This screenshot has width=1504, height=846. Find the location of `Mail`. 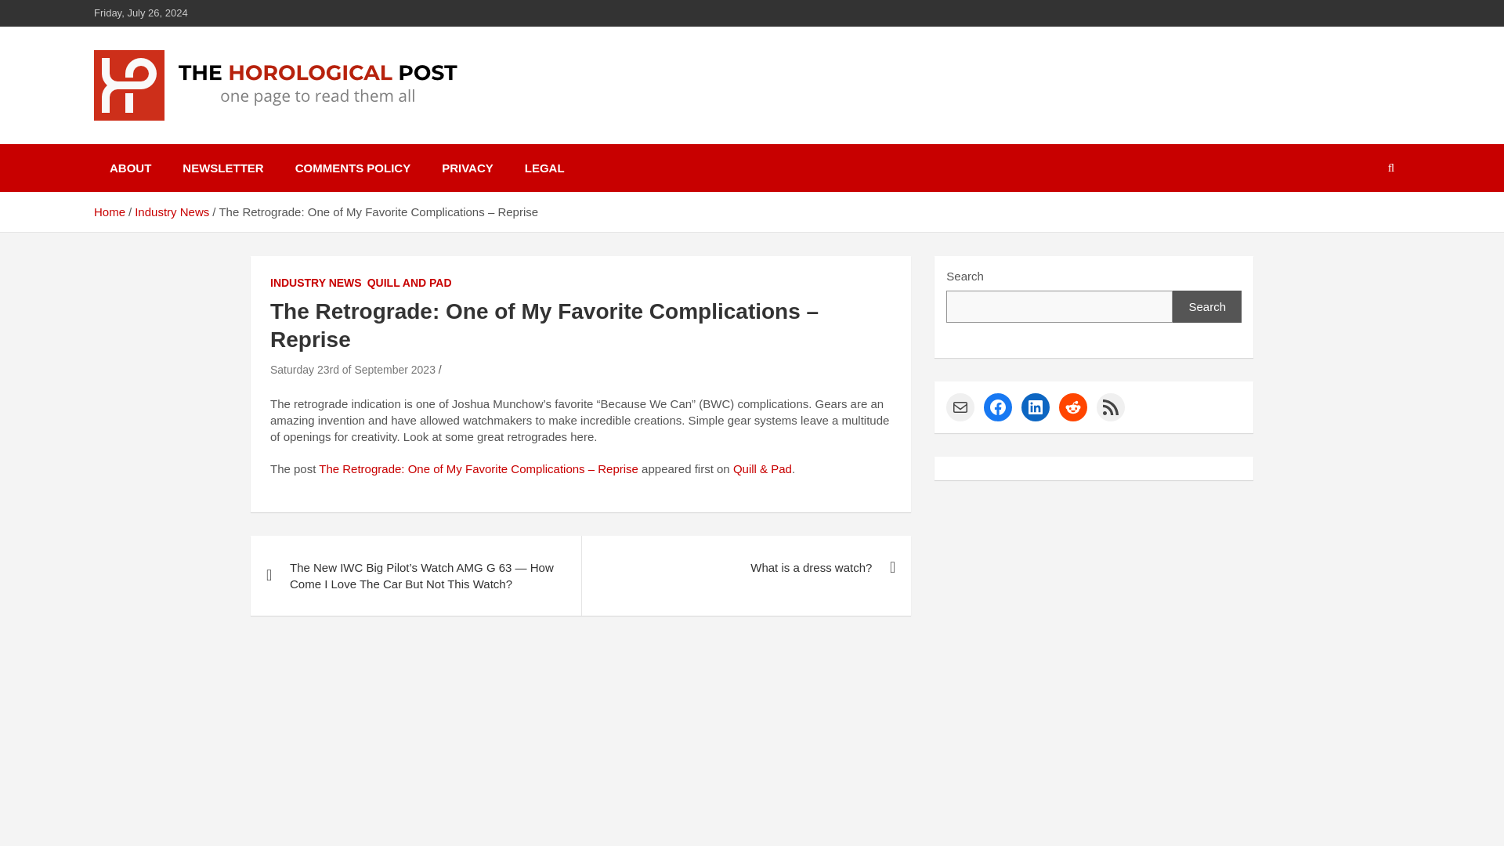

Mail is located at coordinates (960, 407).